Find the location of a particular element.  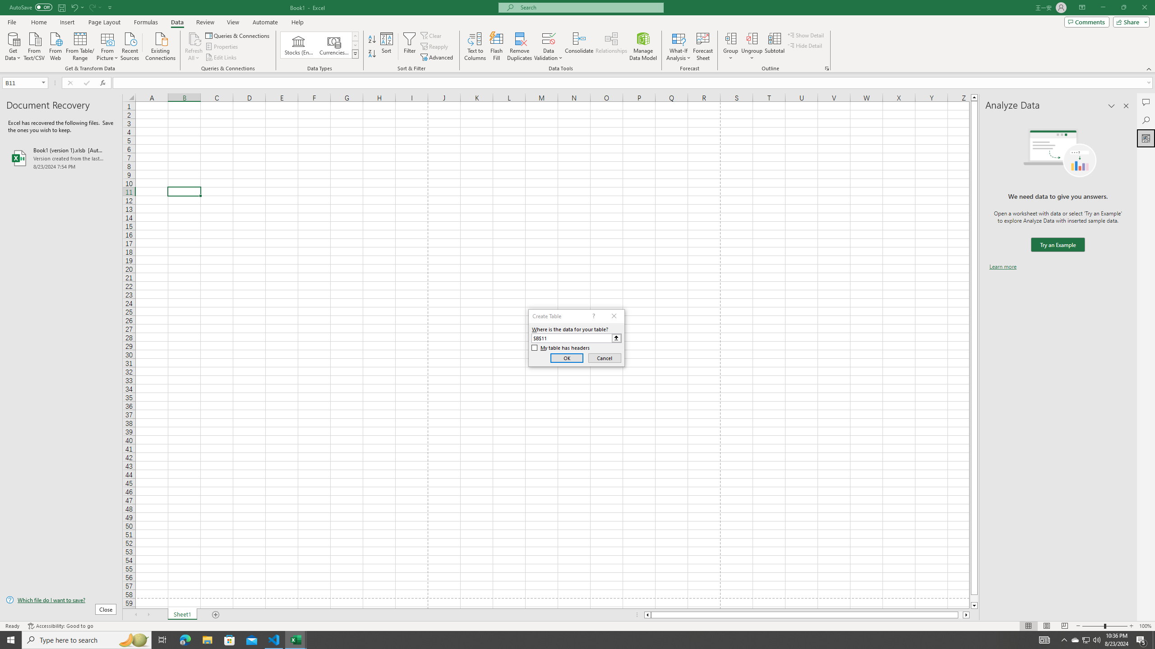

Clear is located at coordinates (432, 35).